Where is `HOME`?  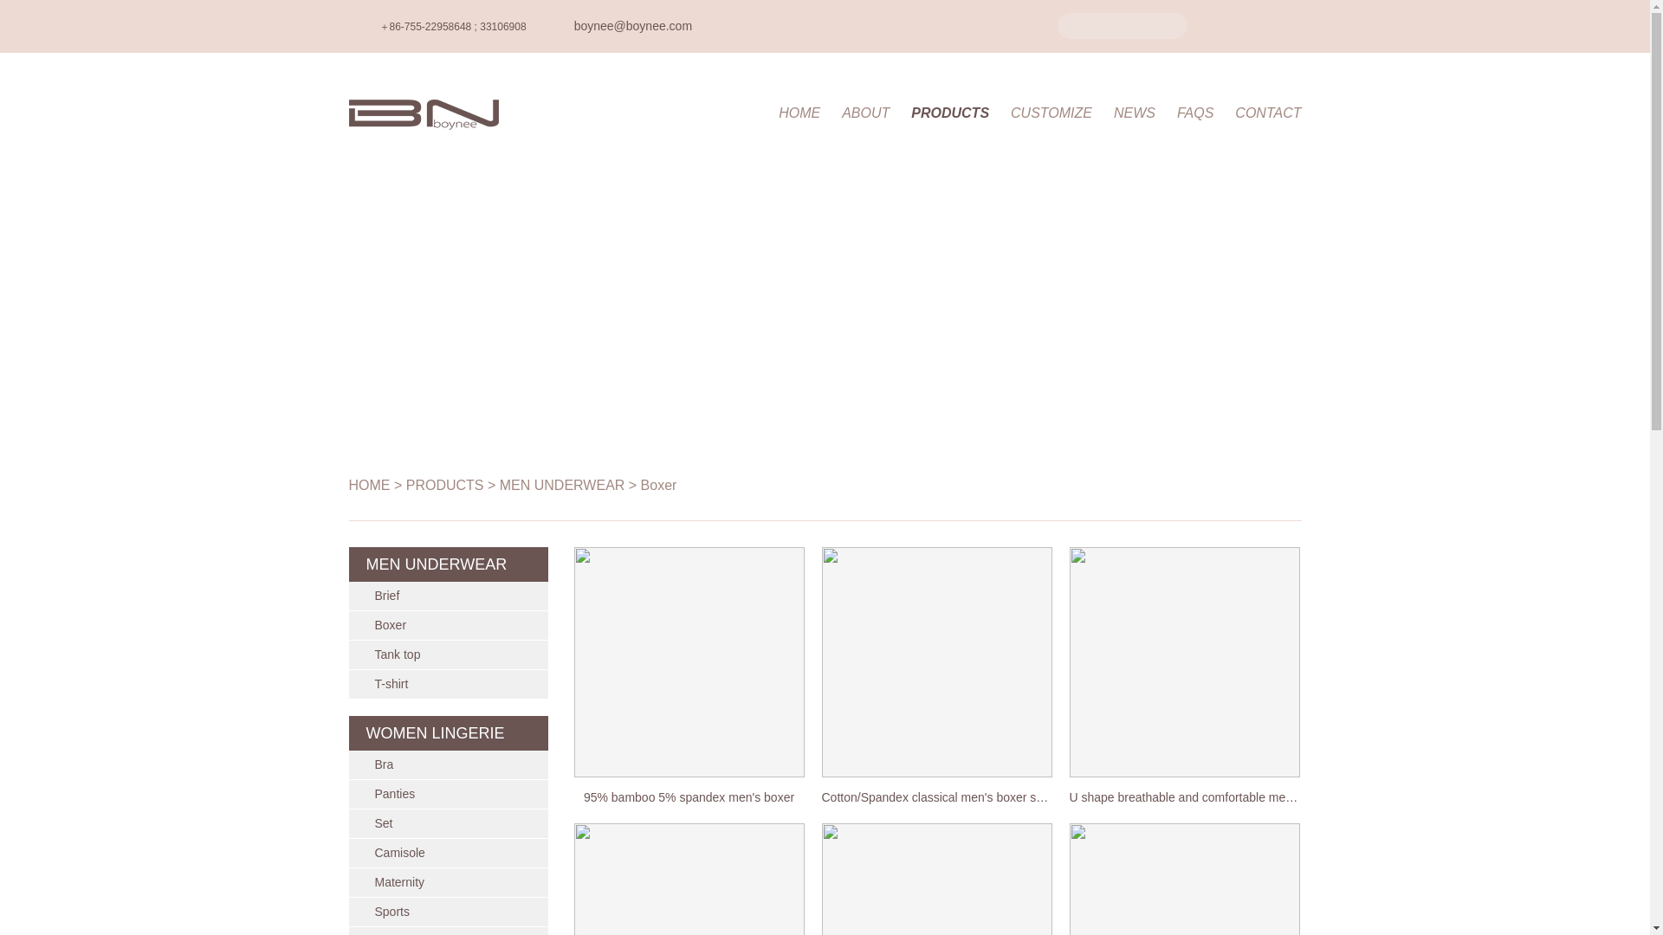
HOME is located at coordinates (368, 485).